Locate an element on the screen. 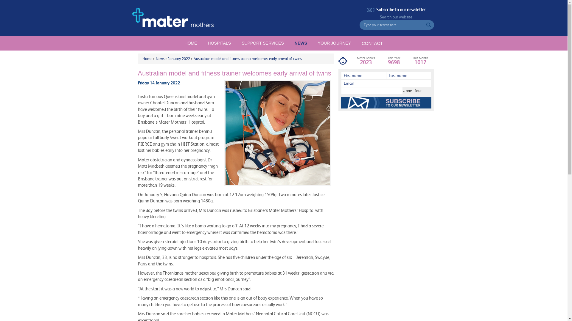  SUPPORT SERVICES is located at coordinates (263, 43).